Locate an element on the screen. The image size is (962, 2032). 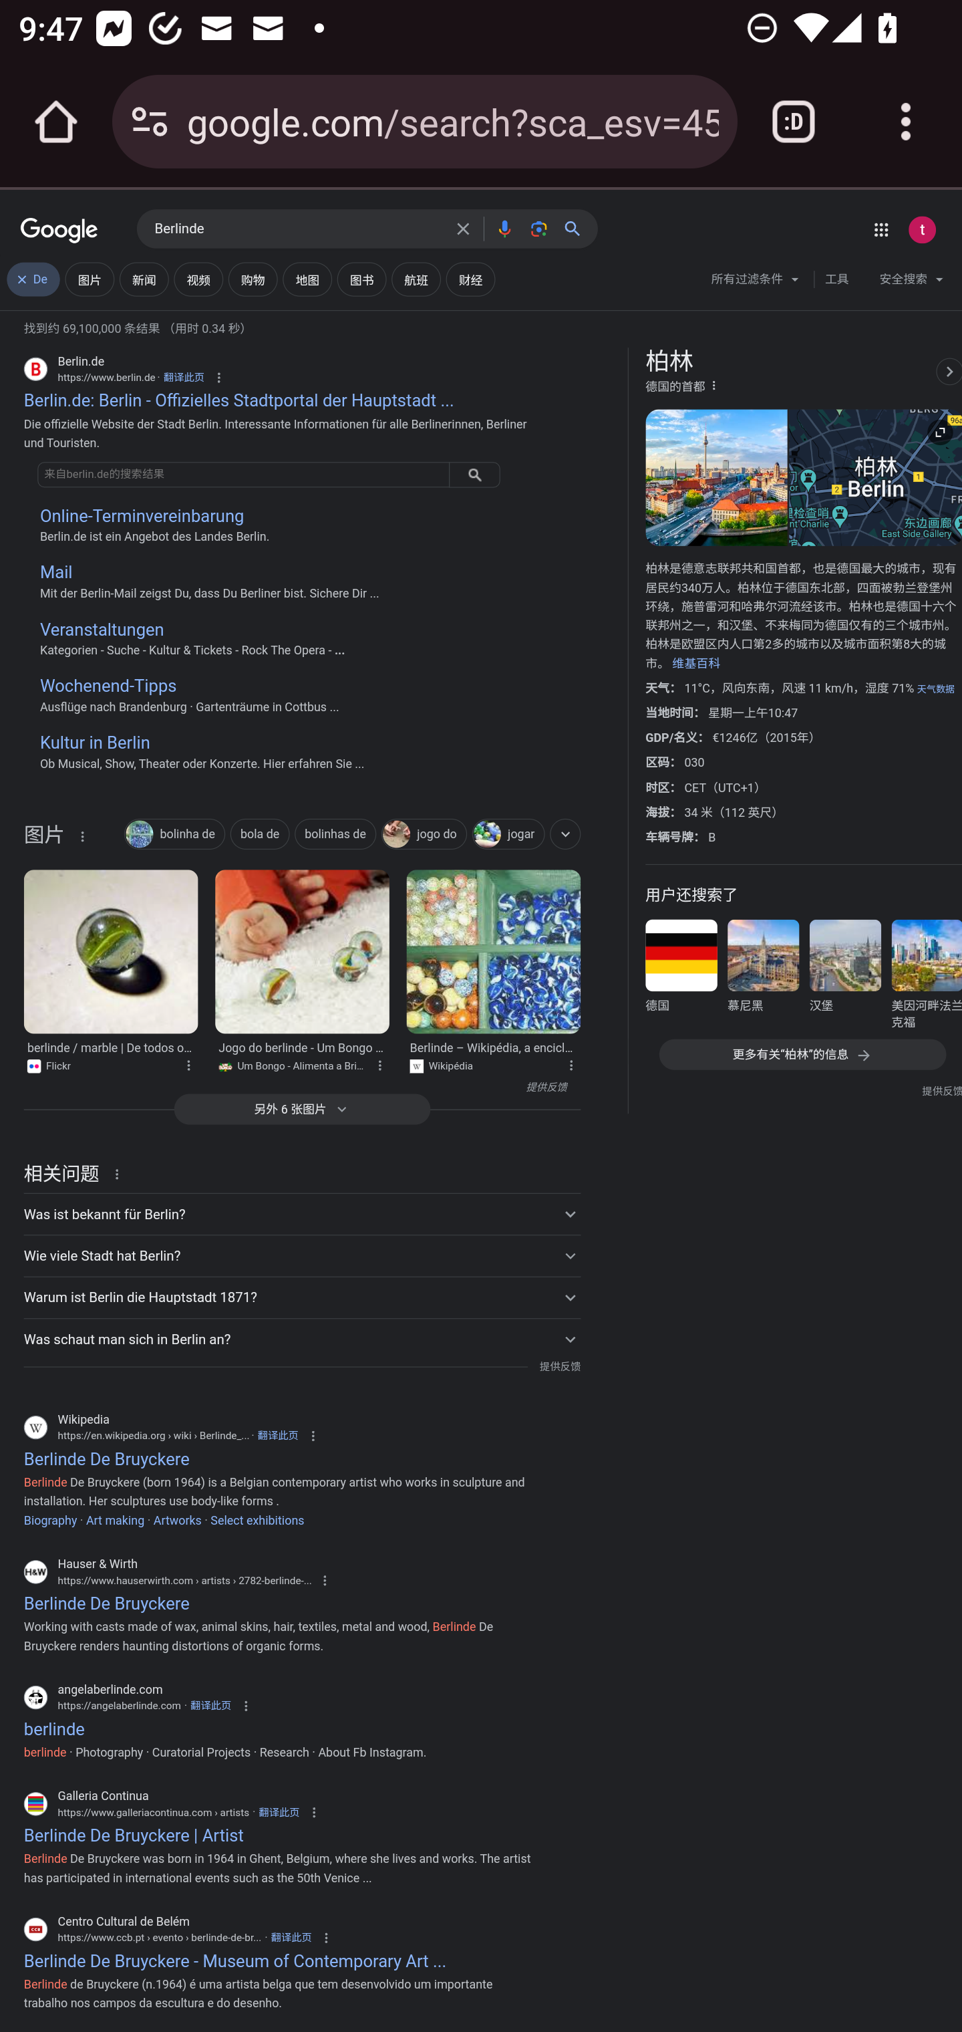
翻译此页 is located at coordinates (210, 1706).